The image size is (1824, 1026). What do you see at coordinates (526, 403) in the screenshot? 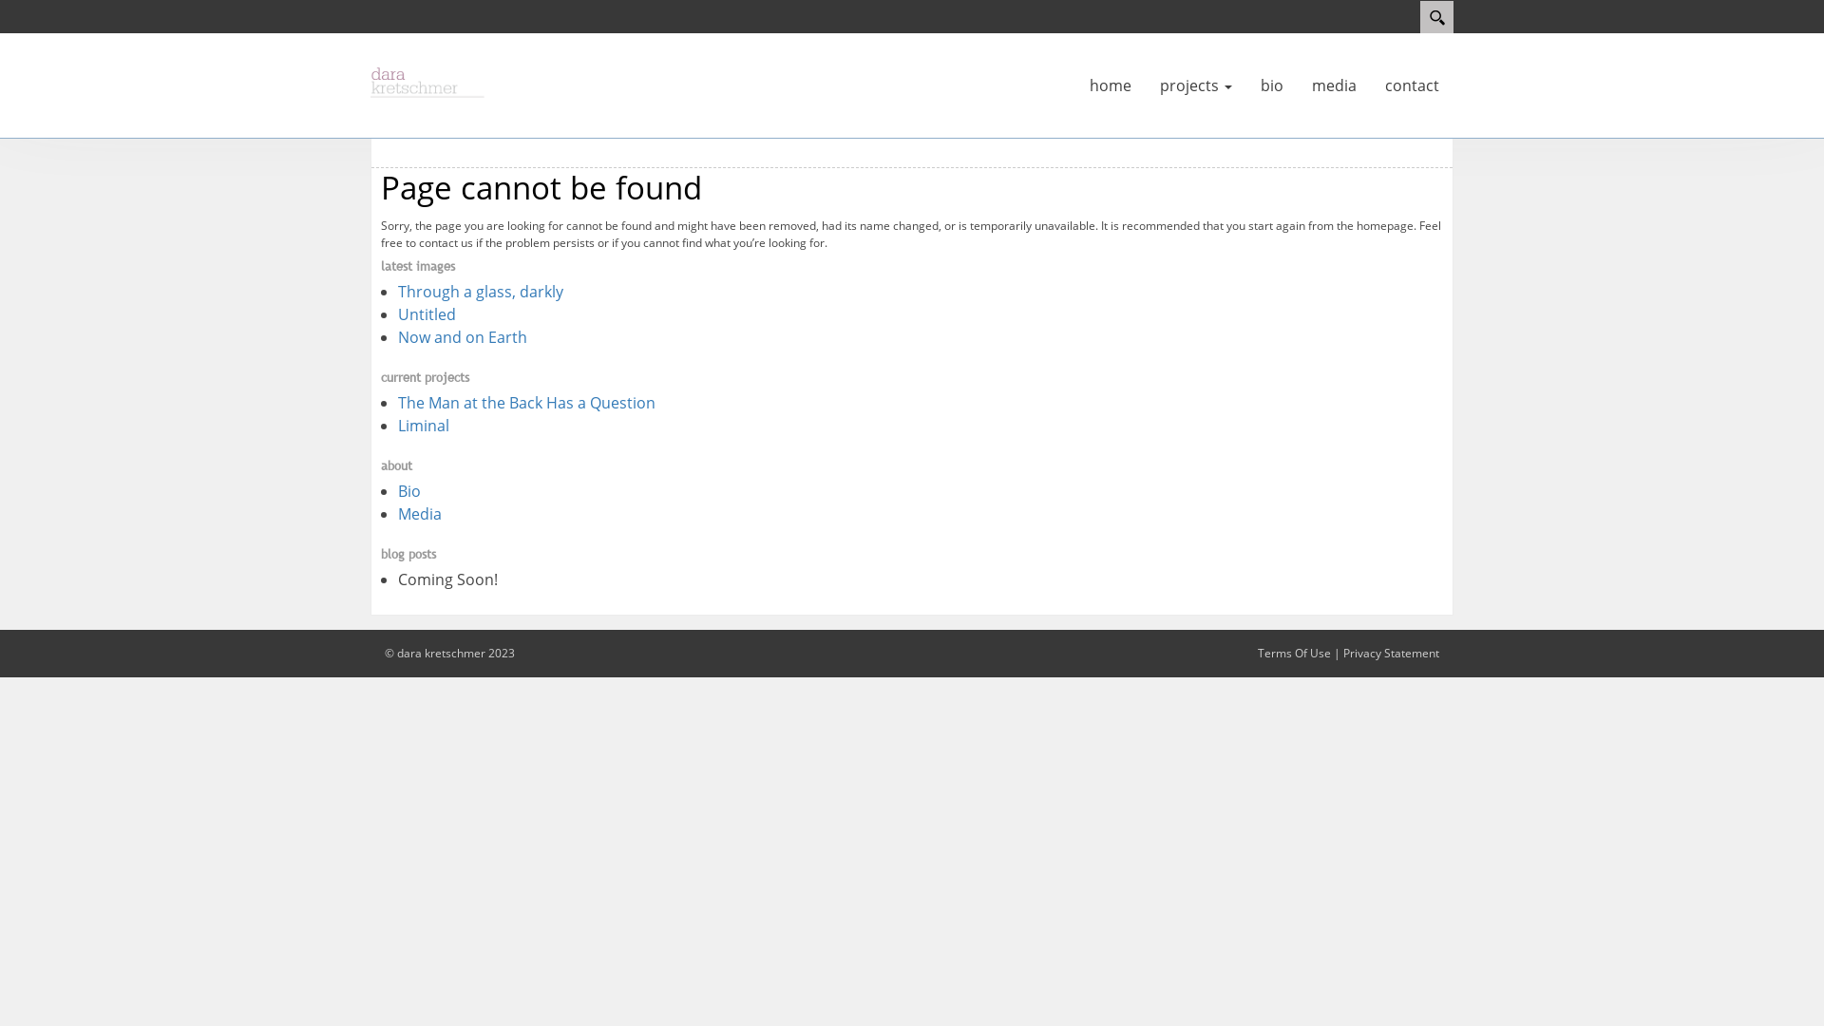
I see `The Man at the Back Has a Question` at bounding box center [526, 403].